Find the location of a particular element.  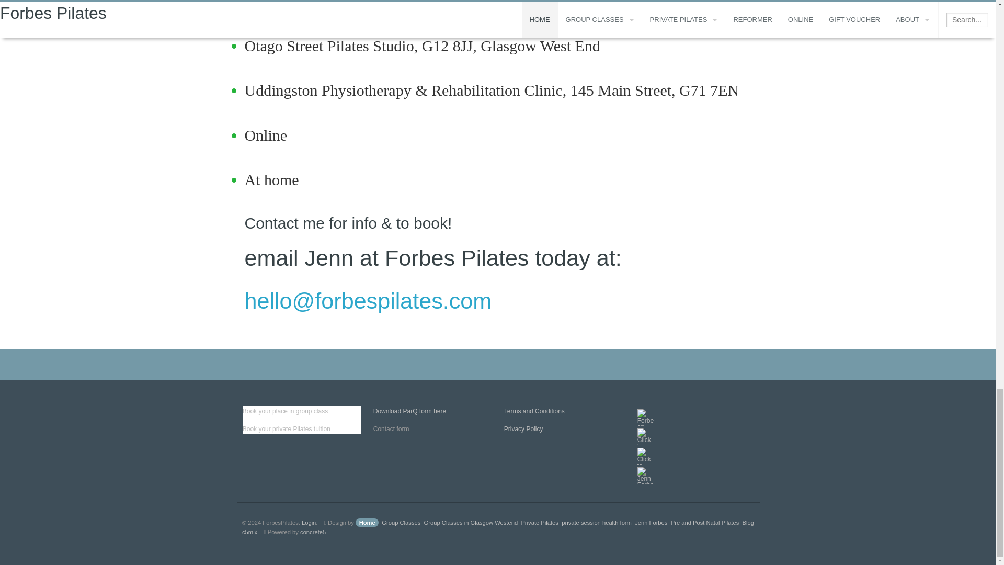

Download ParQ form here is located at coordinates (409, 411).